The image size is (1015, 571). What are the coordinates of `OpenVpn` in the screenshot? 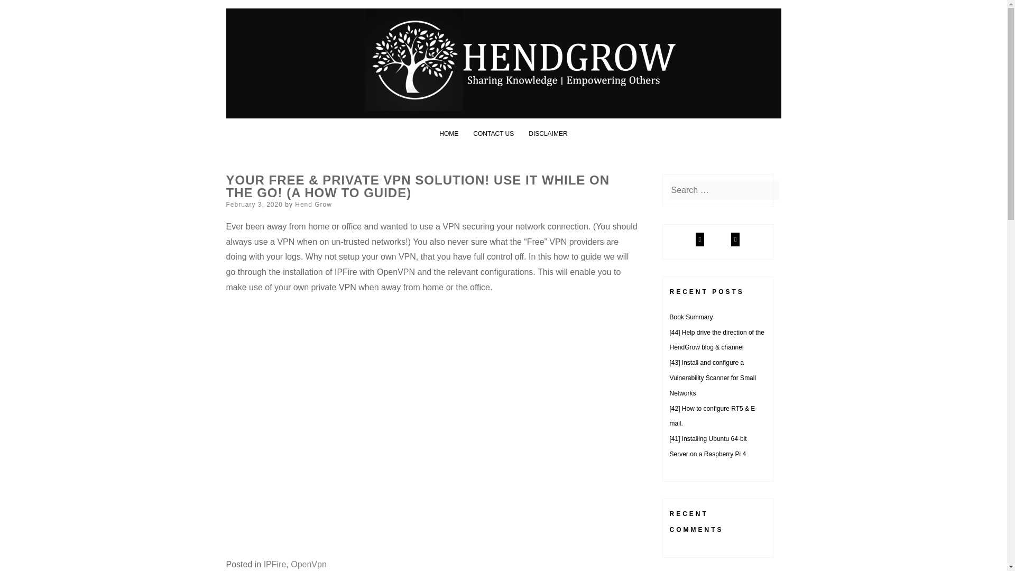 It's located at (309, 564).